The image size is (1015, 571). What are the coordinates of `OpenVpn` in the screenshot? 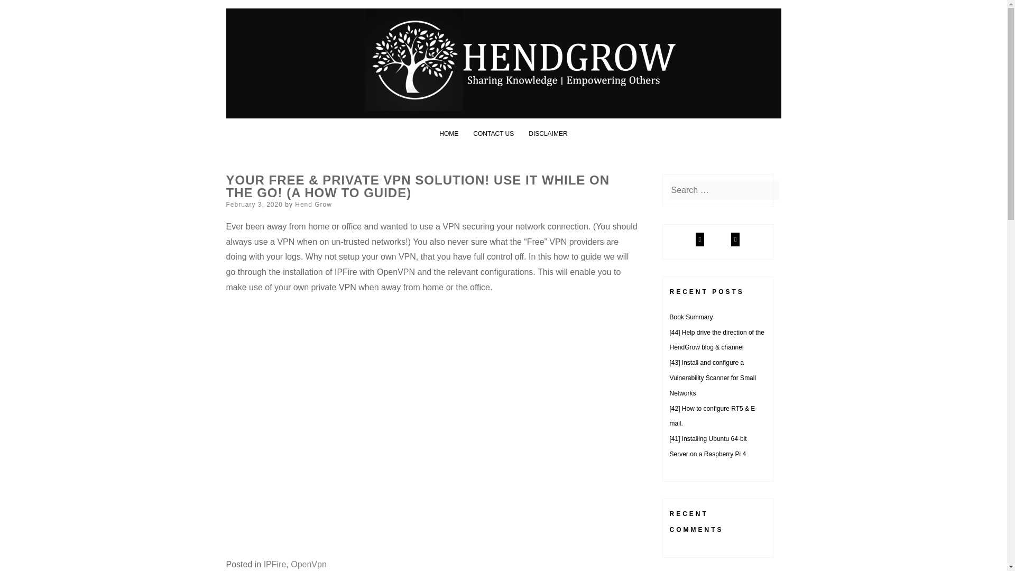 It's located at (309, 564).